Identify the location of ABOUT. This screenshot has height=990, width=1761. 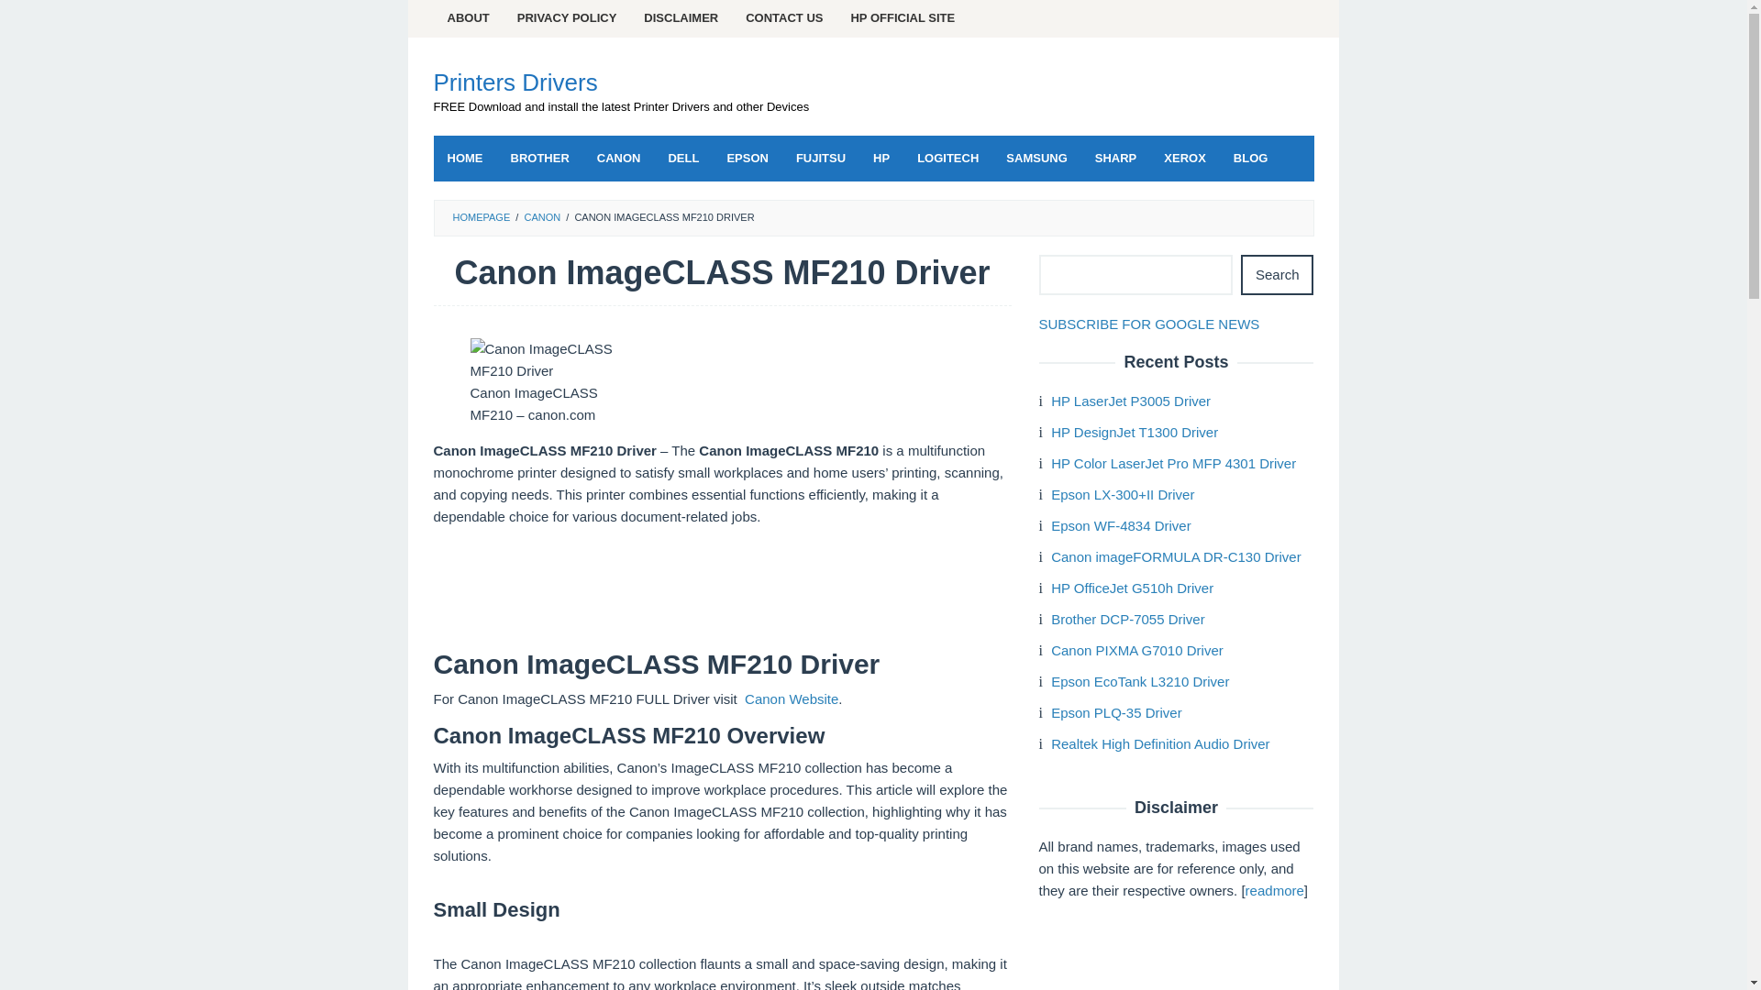
(468, 18).